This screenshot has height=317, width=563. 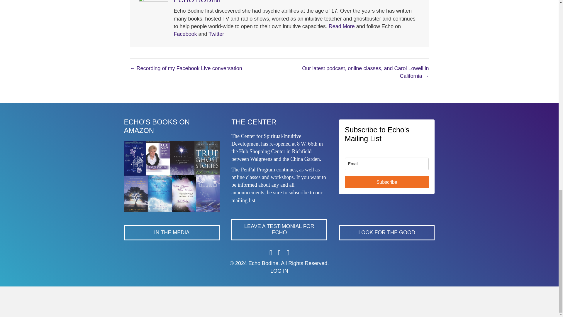 What do you see at coordinates (387, 182) in the screenshot?
I see `Subscribe` at bounding box center [387, 182].